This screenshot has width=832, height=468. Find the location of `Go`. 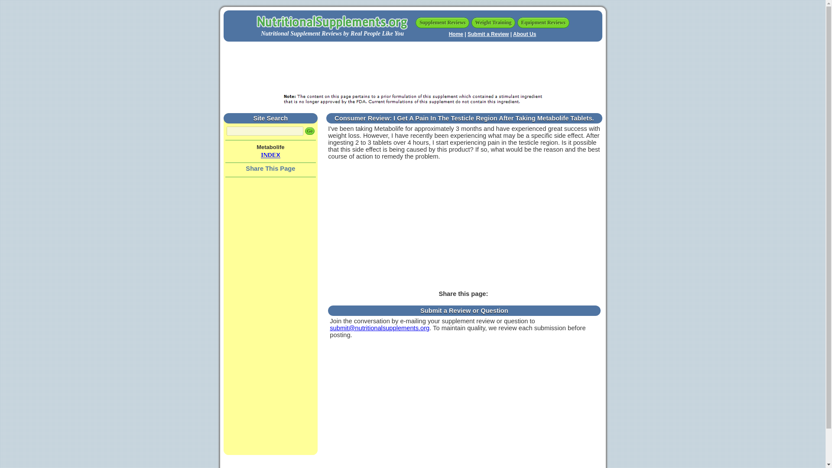

Go is located at coordinates (310, 131).